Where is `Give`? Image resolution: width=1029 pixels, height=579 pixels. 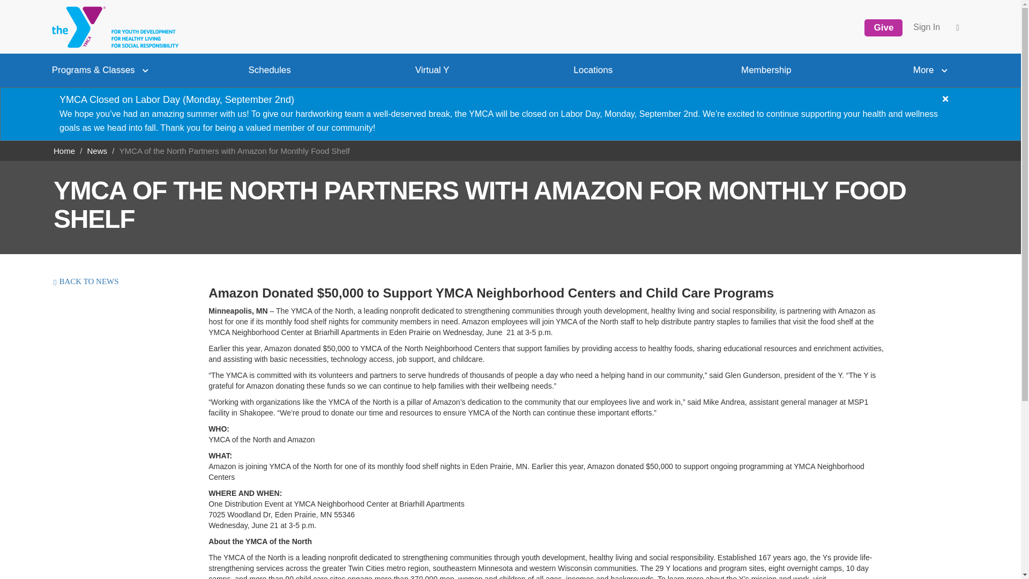
Give is located at coordinates (883, 28).